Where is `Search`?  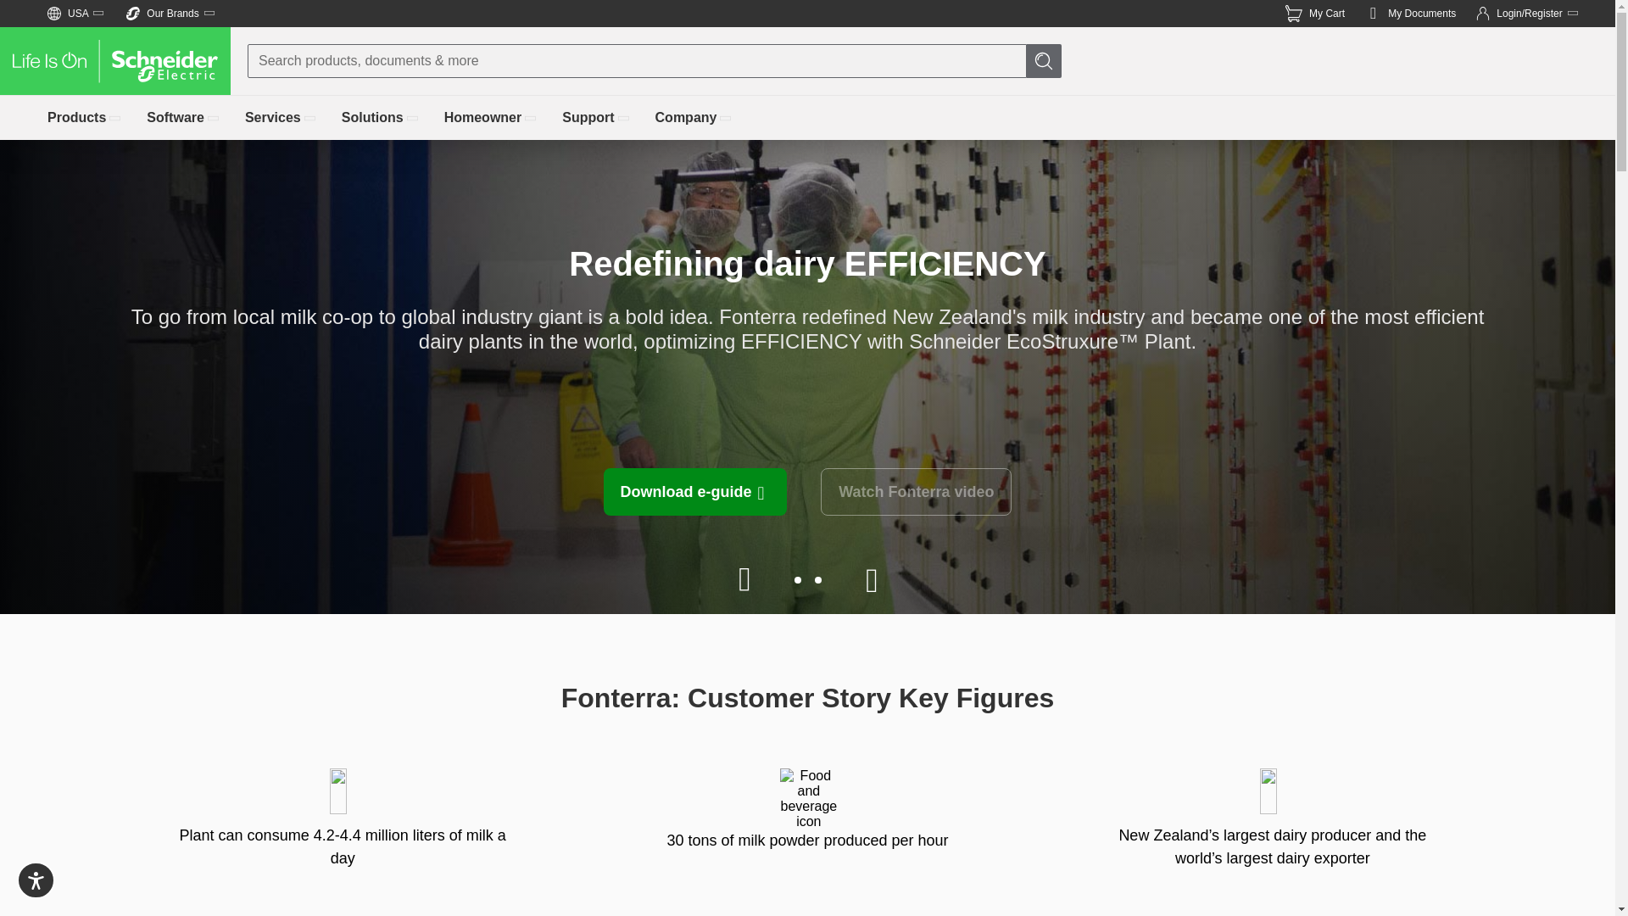
Search is located at coordinates (1044, 60).